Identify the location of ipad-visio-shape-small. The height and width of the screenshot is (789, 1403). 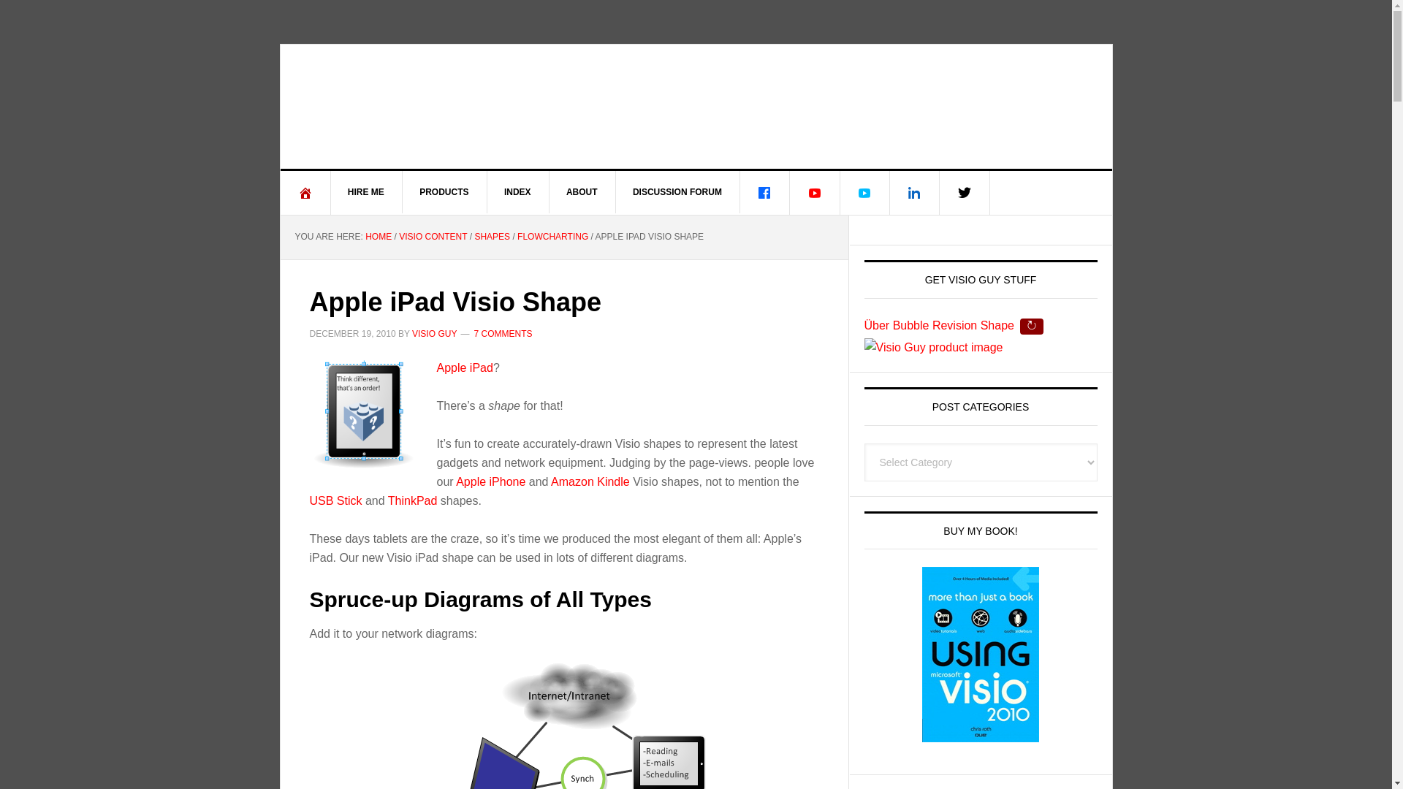
(365, 413).